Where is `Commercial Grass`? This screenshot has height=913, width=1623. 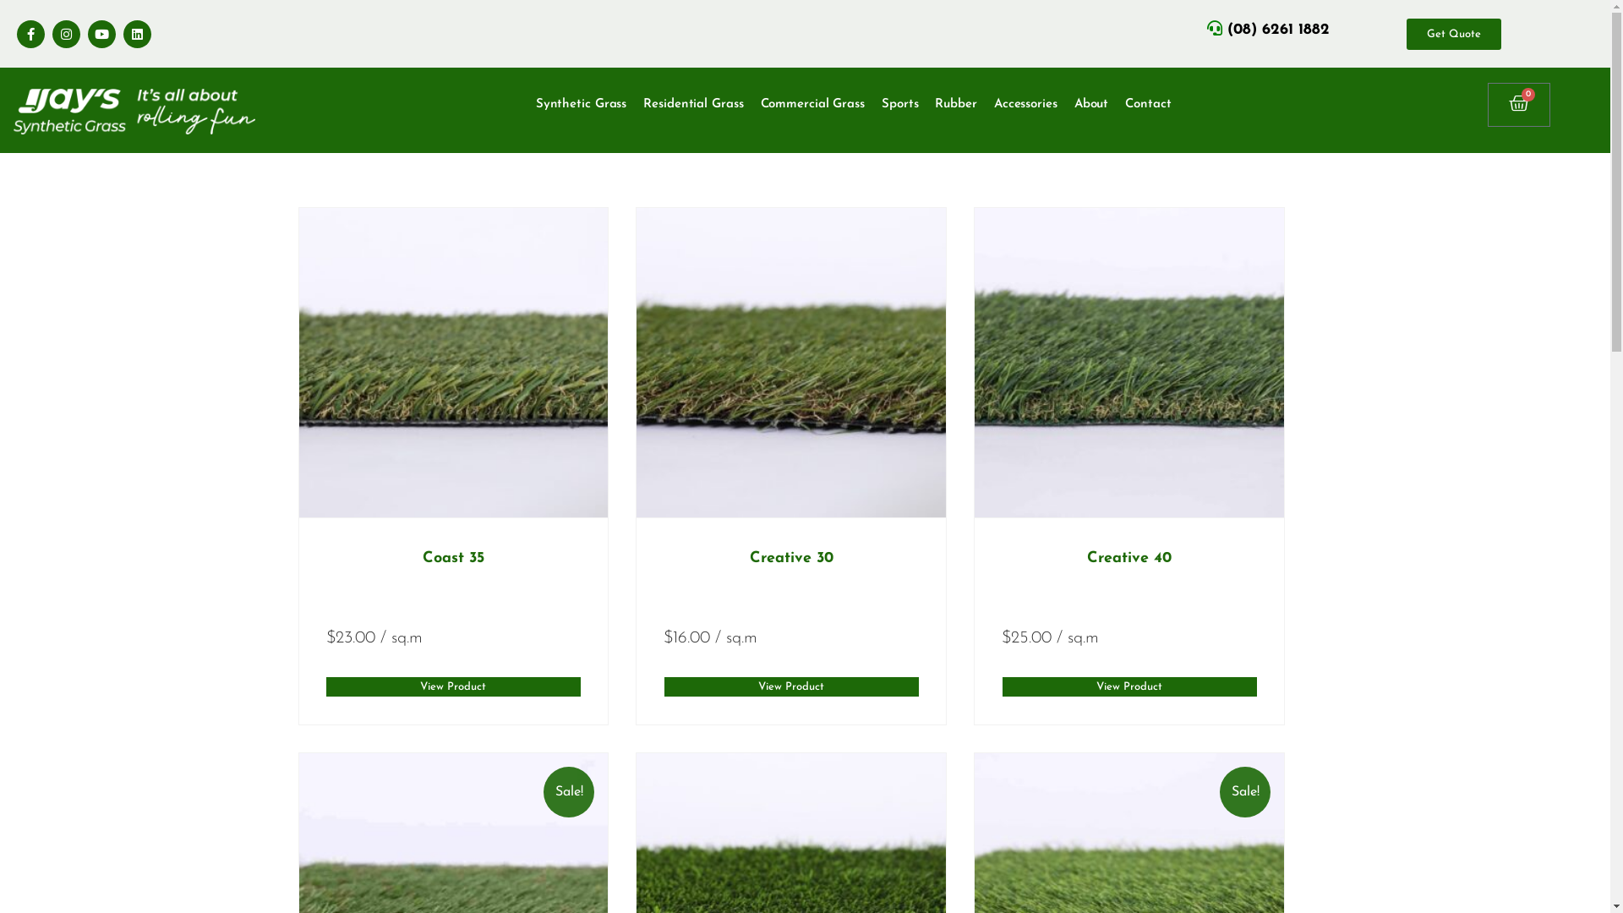 Commercial Grass is located at coordinates (813, 105).